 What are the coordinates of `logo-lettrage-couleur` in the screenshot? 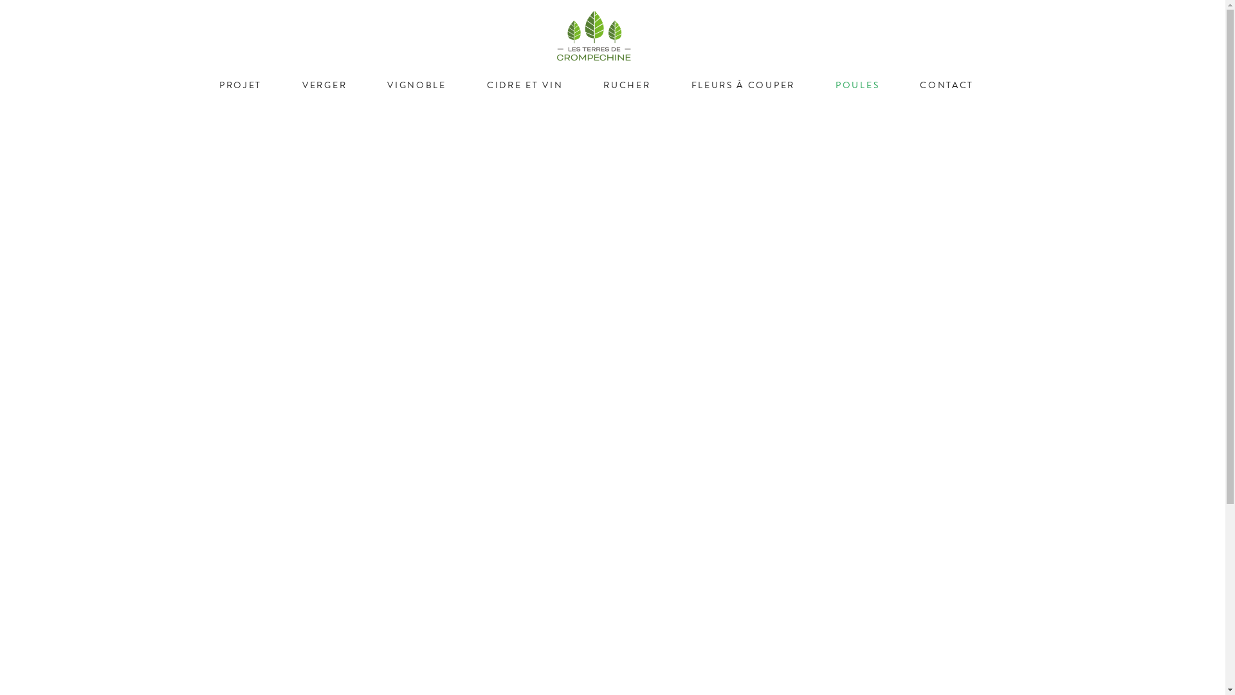 It's located at (594, 35).